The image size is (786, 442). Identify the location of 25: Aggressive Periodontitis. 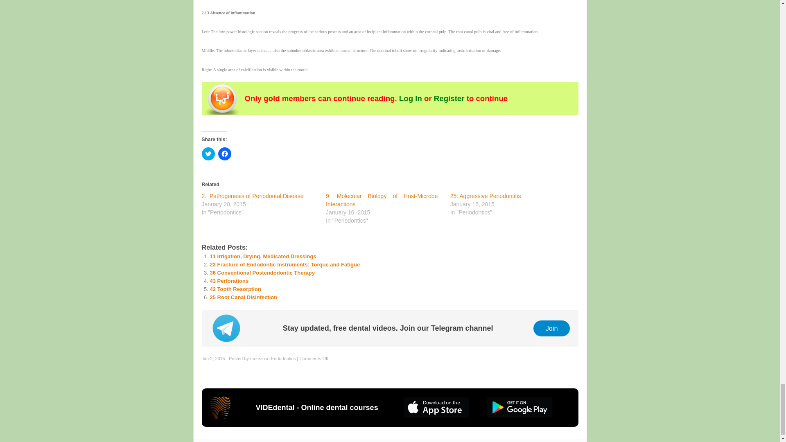
(486, 196).